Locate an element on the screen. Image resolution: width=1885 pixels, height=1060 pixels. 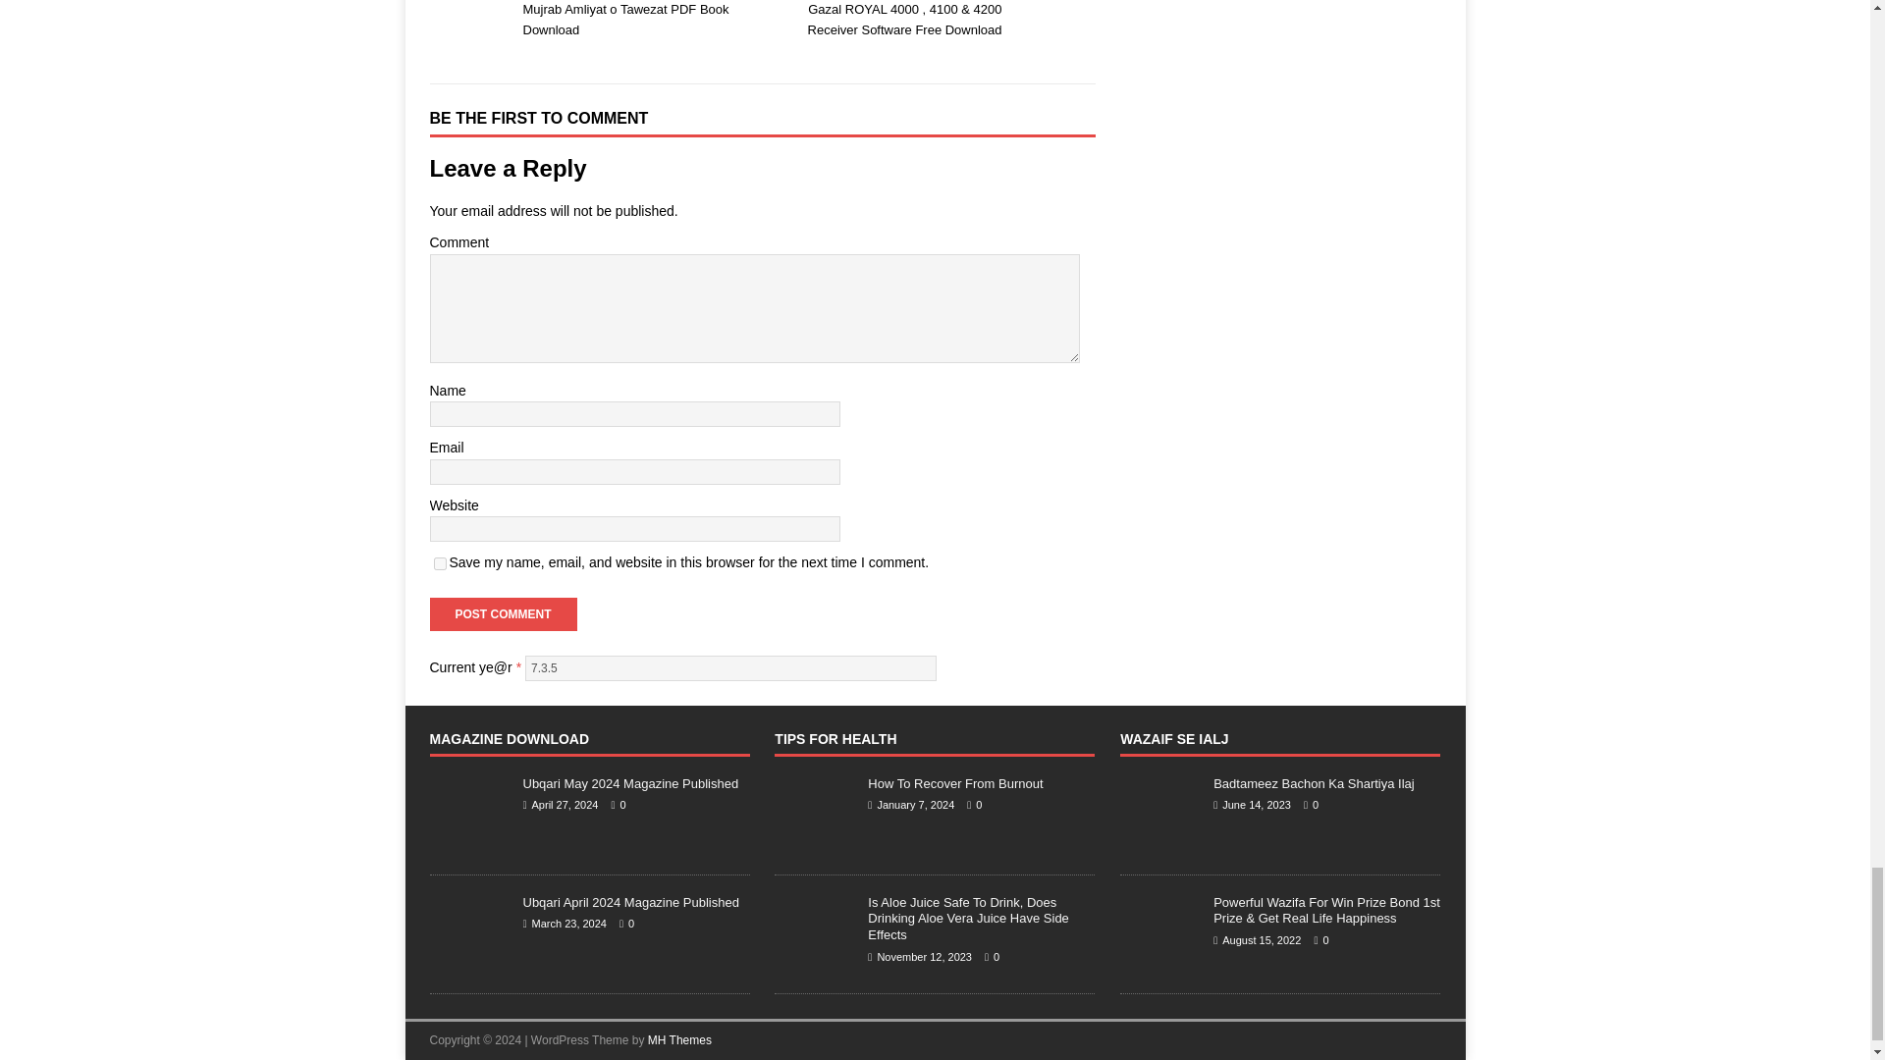
7.3.5 is located at coordinates (730, 668).